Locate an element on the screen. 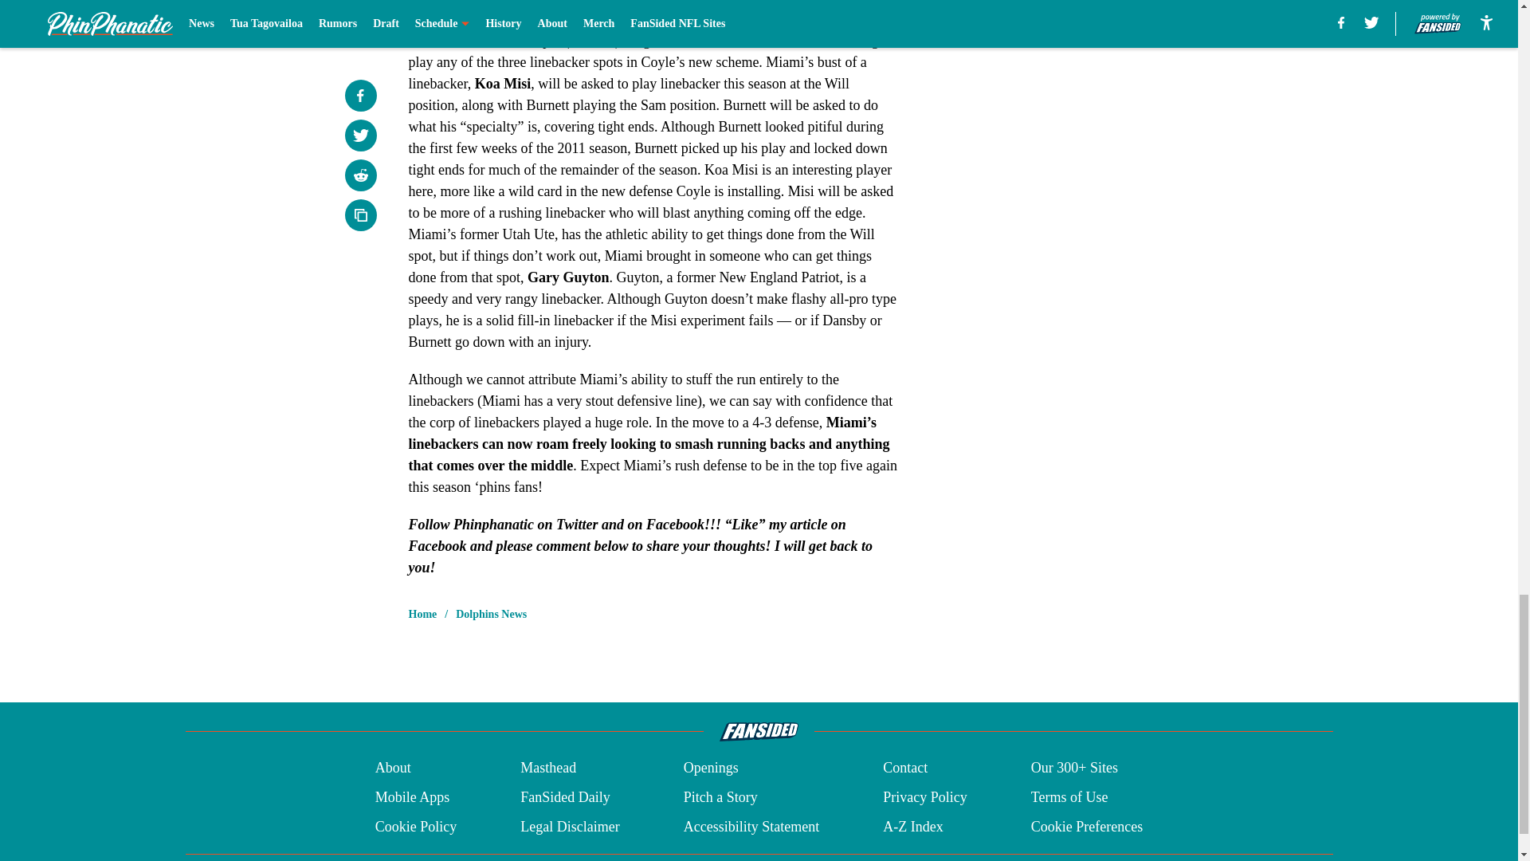 Image resolution: width=1530 pixels, height=861 pixels. FanSided Daily is located at coordinates (565, 797).